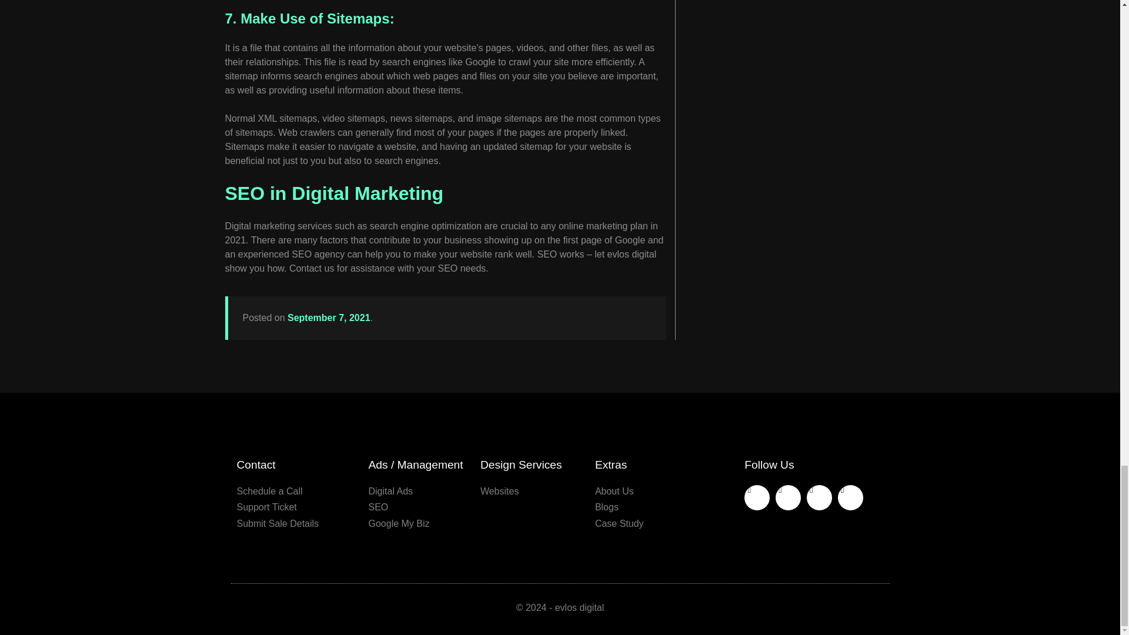  I want to click on Case Study, so click(644, 523).